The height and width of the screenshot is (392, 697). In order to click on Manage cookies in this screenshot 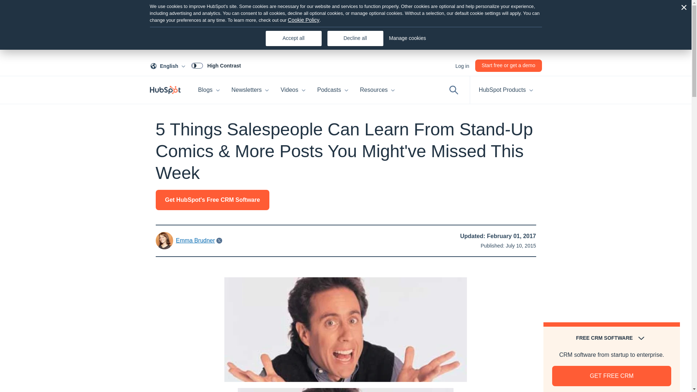, I will do `click(407, 38)`.